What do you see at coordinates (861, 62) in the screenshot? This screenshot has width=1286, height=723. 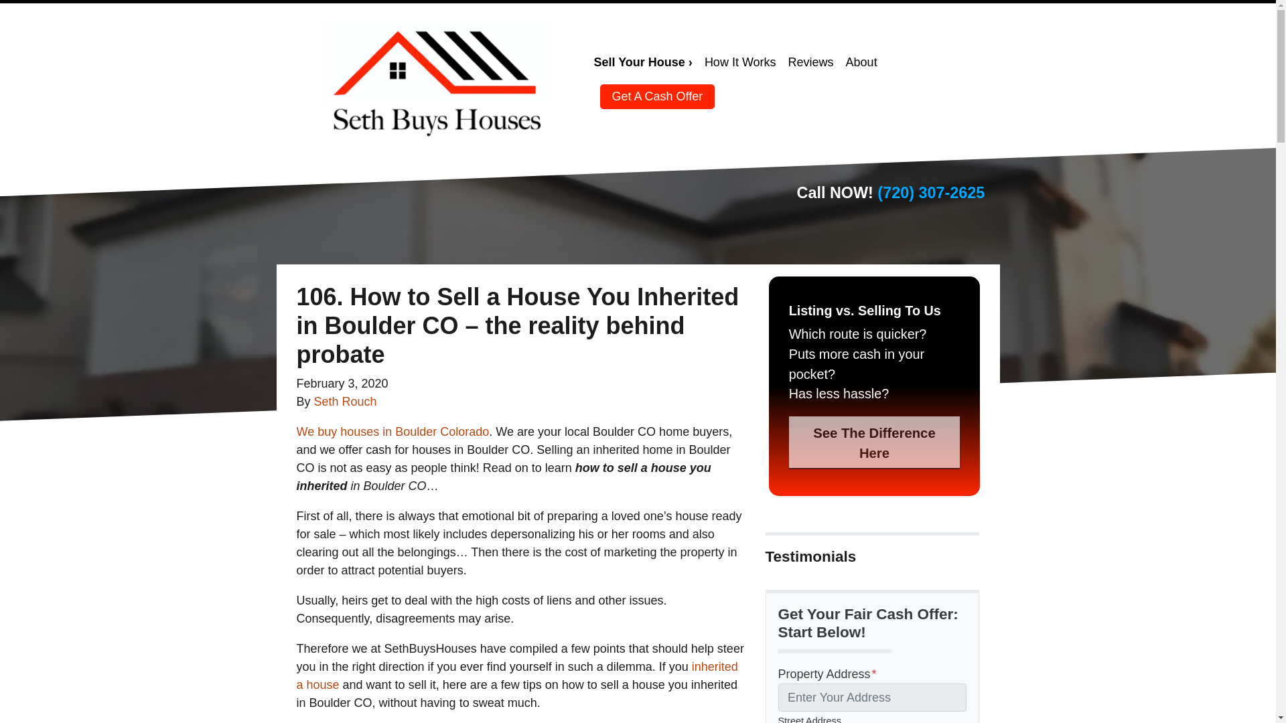 I see `About` at bounding box center [861, 62].